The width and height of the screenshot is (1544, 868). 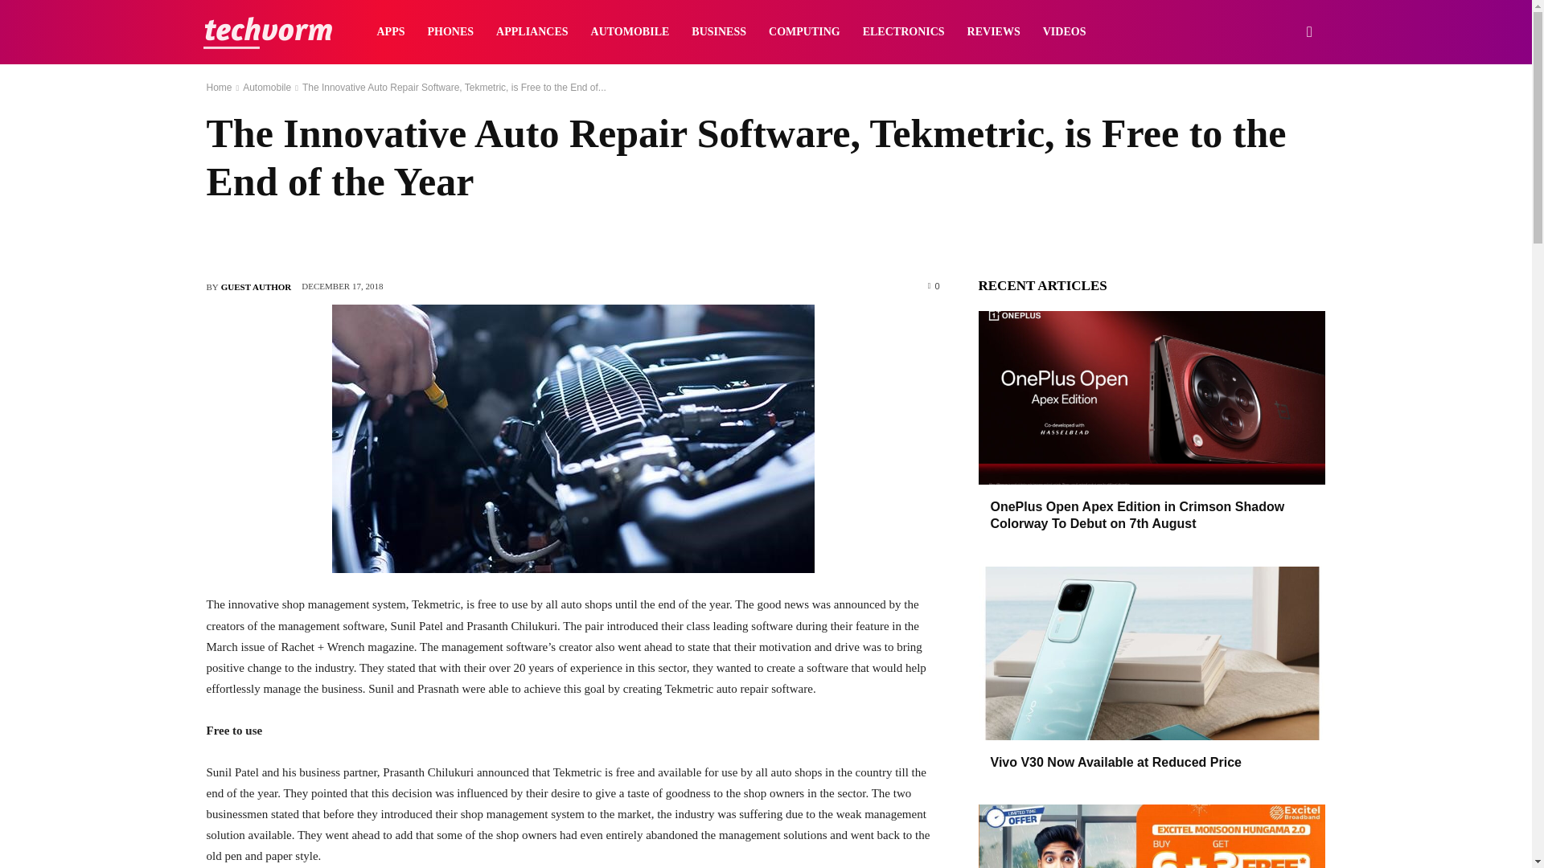 I want to click on Automobile, so click(x=267, y=87).